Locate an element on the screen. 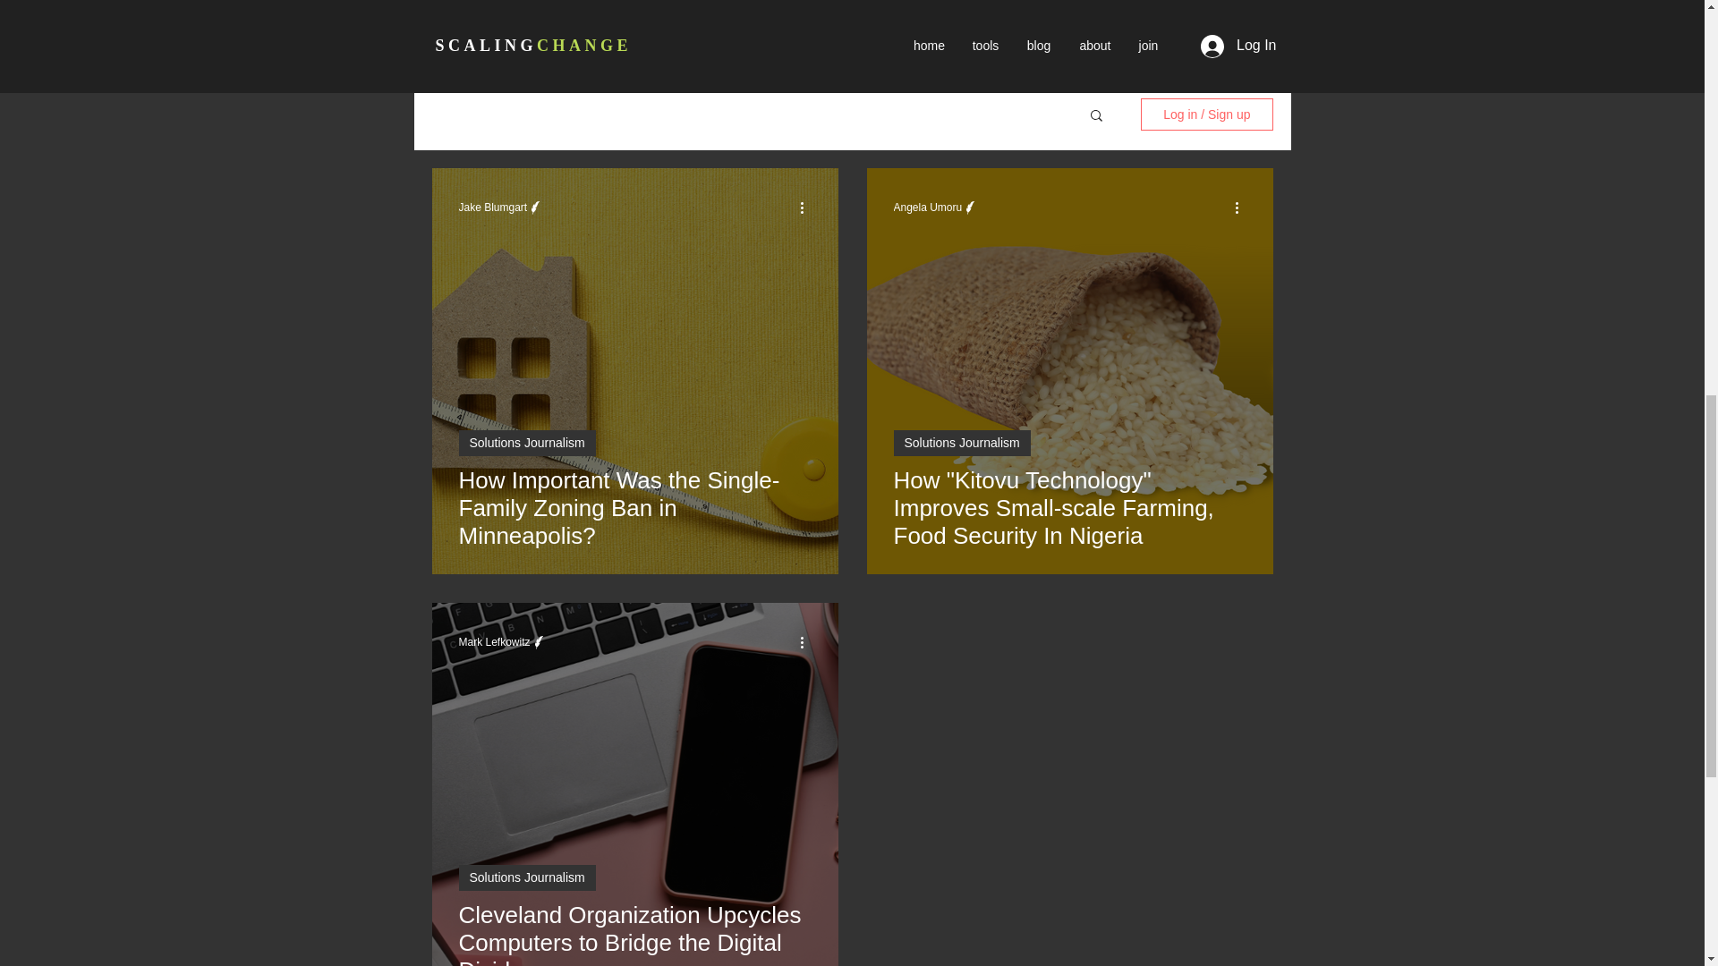 The image size is (1718, 966). Angela Umoru is located at coordinates (927, 207).